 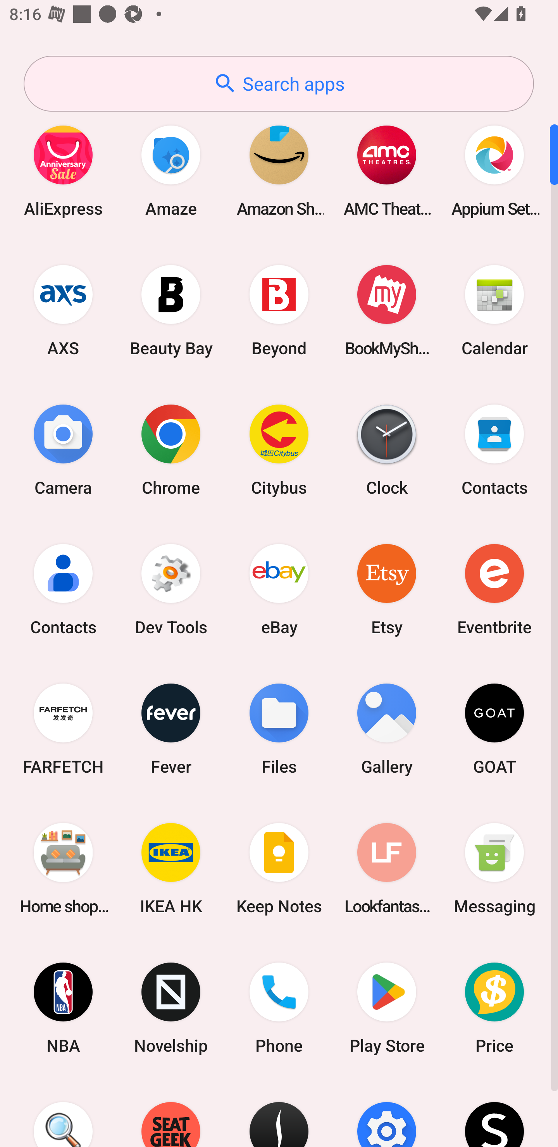 I want to click on Chrome, so click(x=171, y=449).